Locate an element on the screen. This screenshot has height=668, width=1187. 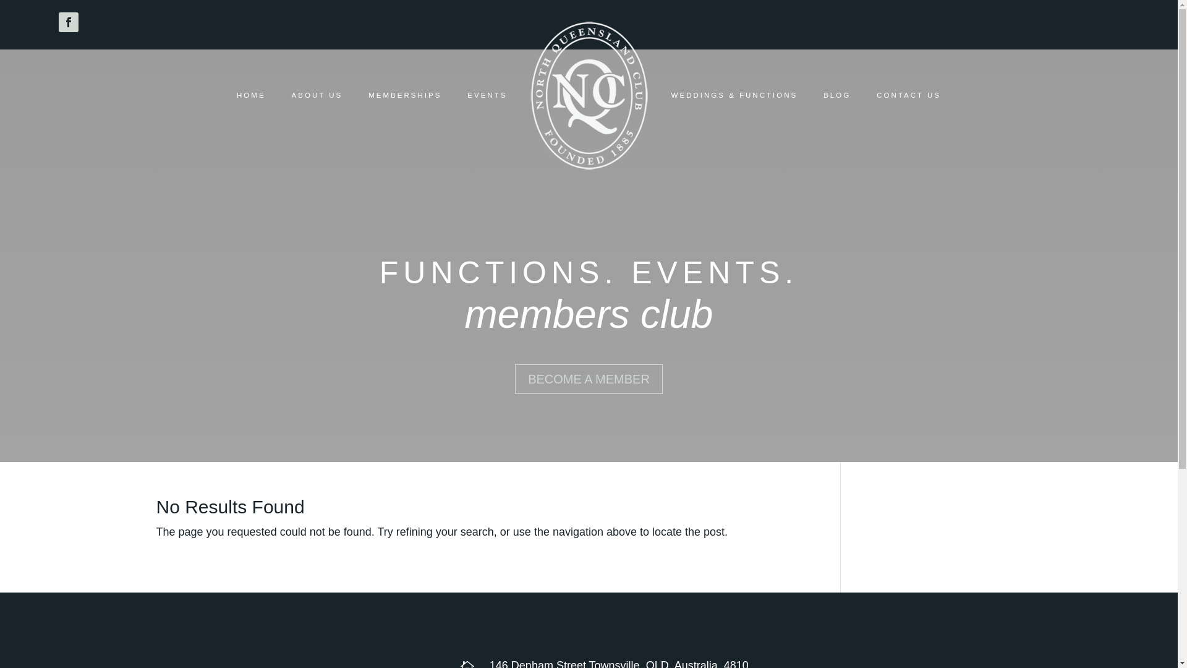
CONTACT US is located at coordinates (909, 95).